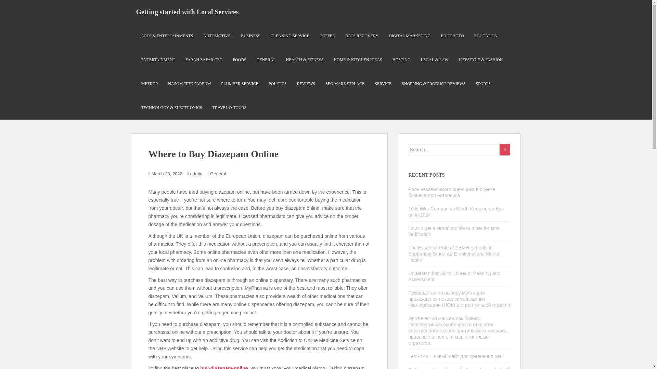  I want to click on General, so click(218, 174).